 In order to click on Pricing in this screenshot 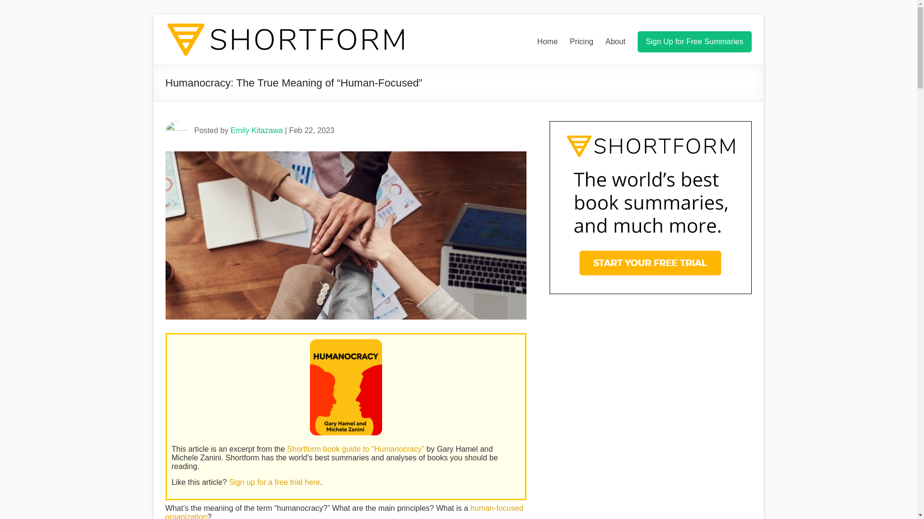, I will do `click(581, 41)`.